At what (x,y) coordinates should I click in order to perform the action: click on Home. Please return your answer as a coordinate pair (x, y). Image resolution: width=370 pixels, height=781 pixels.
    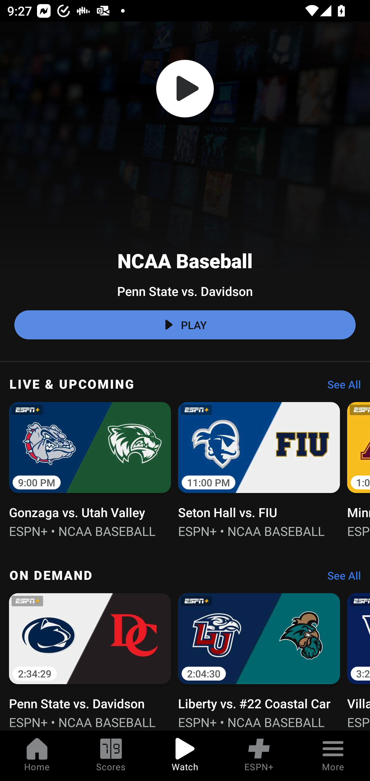
    Looking at the image, I should click on (37, 756).